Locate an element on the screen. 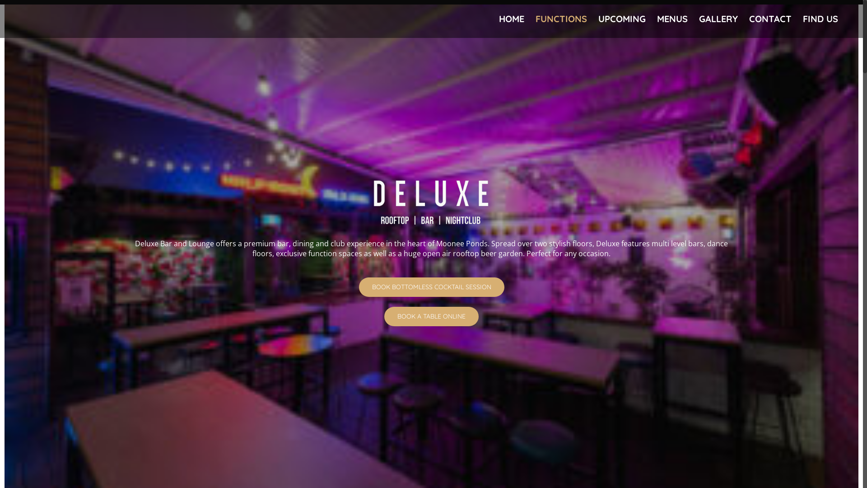  MENUS is located at coordinates (672, 19).